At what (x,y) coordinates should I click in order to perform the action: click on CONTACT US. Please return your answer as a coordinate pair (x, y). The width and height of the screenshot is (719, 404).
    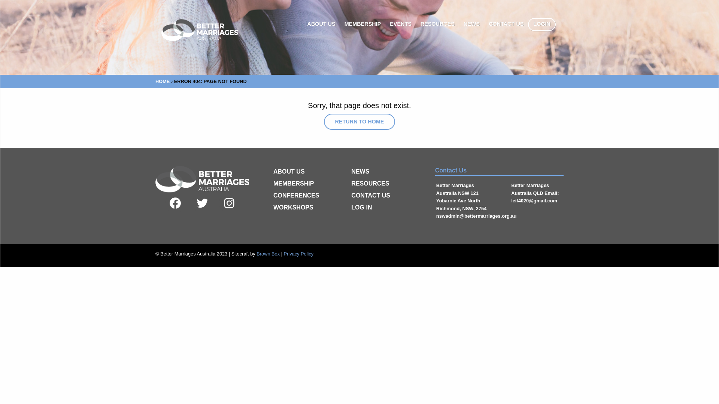
    Looking at the image, I should click on (371, 195).